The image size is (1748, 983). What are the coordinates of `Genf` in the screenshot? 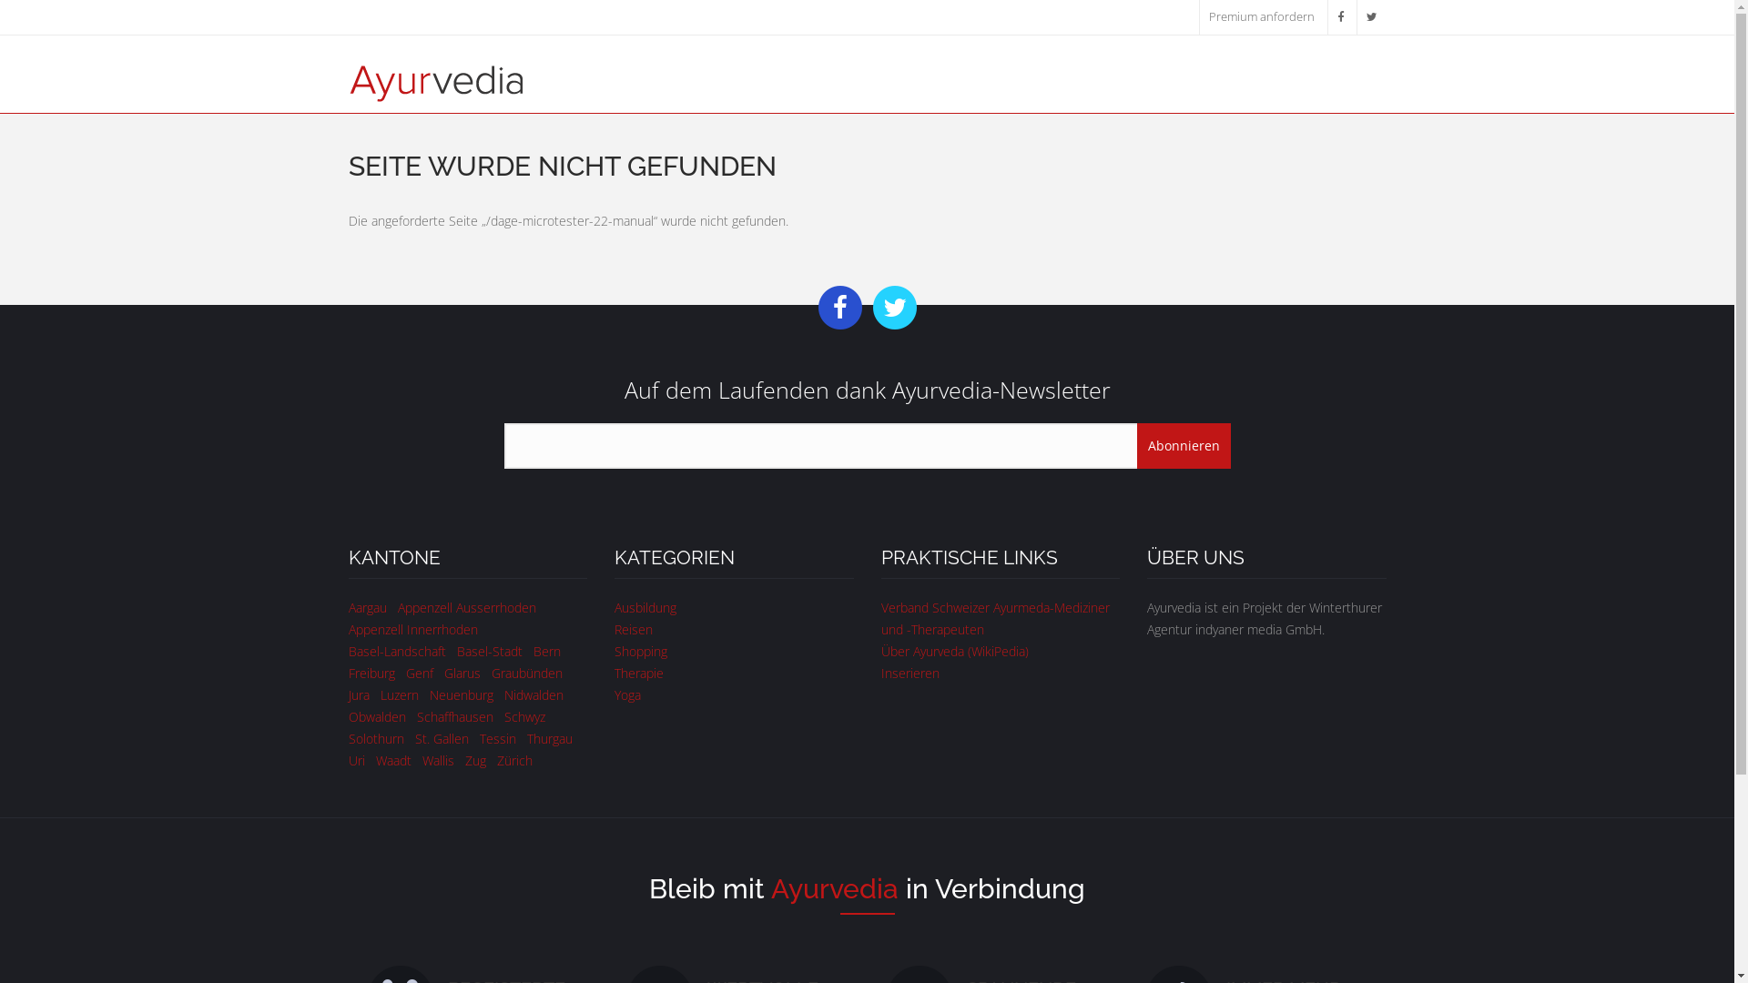 It's located at (420, 674).